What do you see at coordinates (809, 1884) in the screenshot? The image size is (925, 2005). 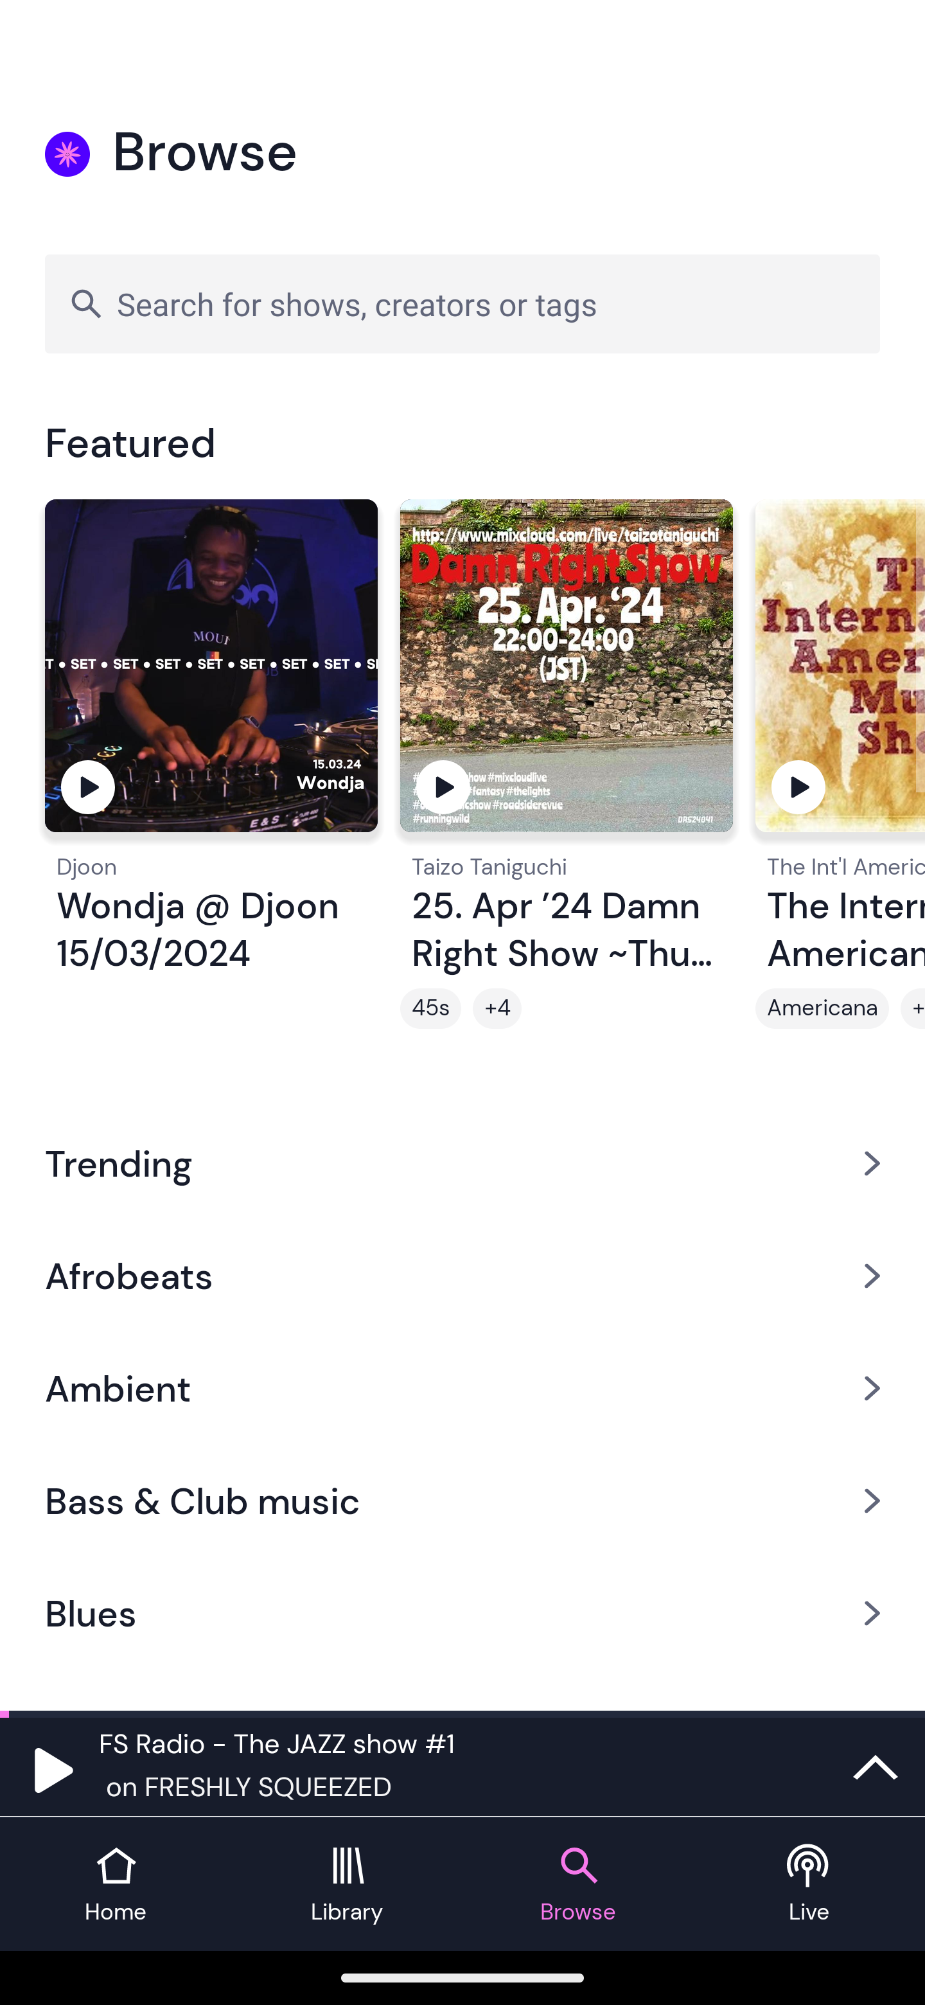 I see `Live tab Live` at bounding box center [809, 1884].